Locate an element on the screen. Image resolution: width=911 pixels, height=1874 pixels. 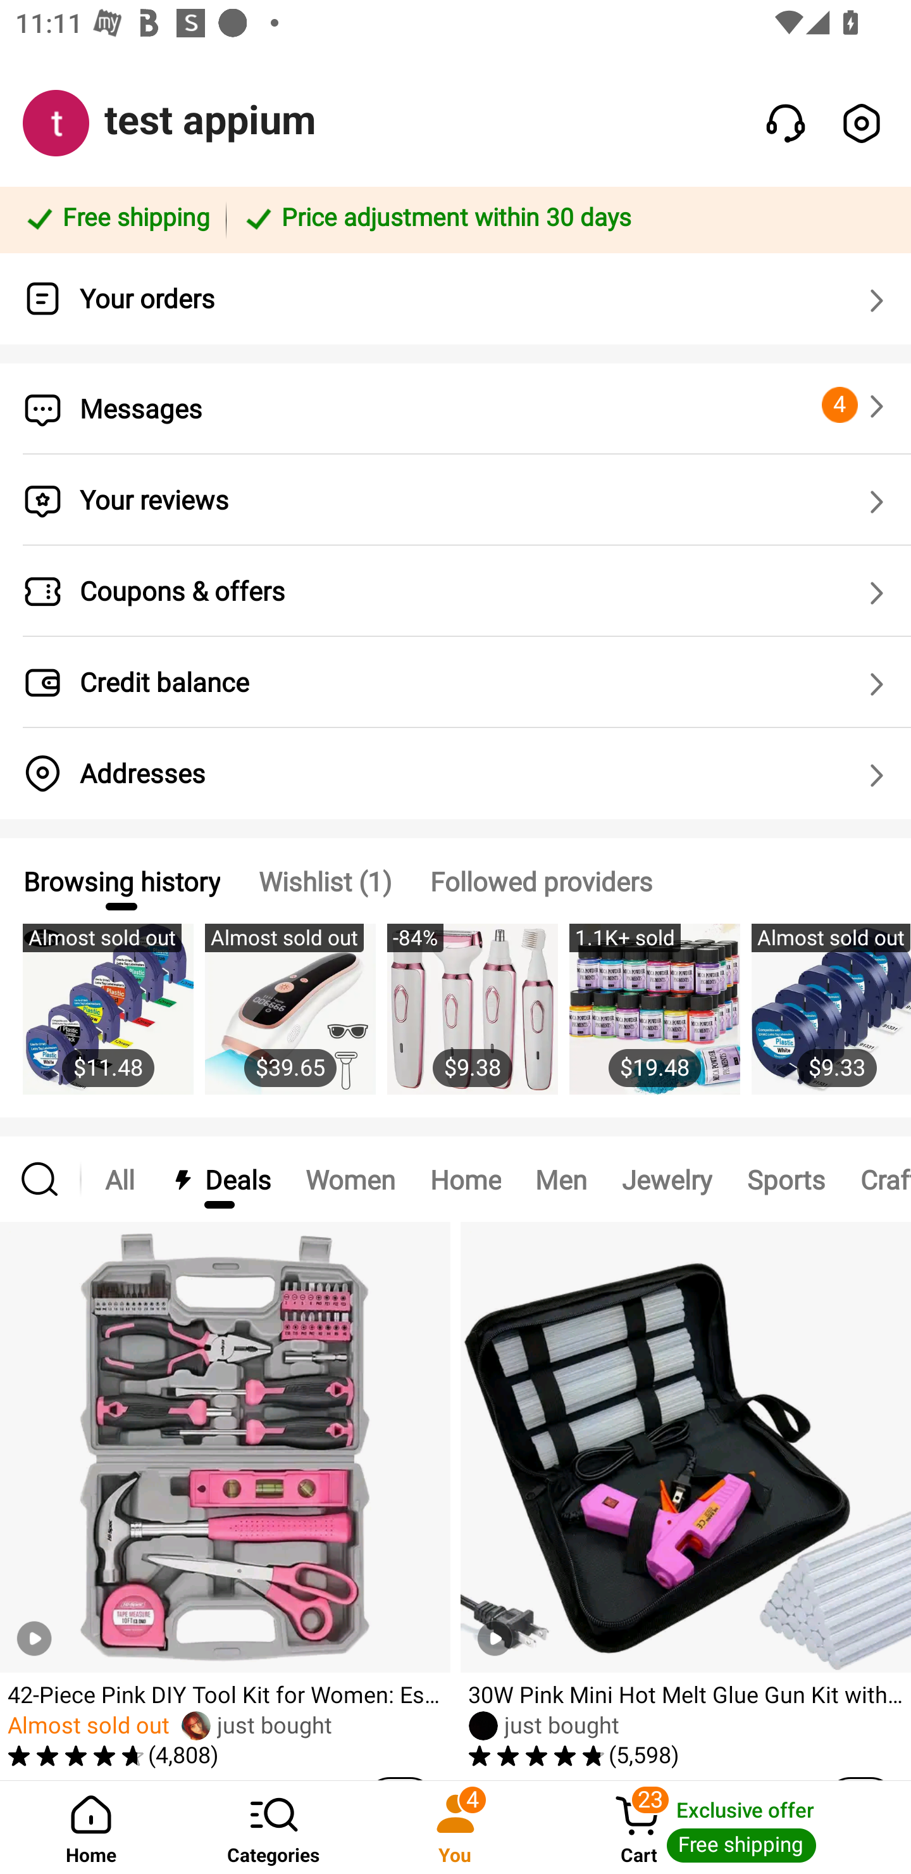
Your orders is located at coordinates (455, 299).